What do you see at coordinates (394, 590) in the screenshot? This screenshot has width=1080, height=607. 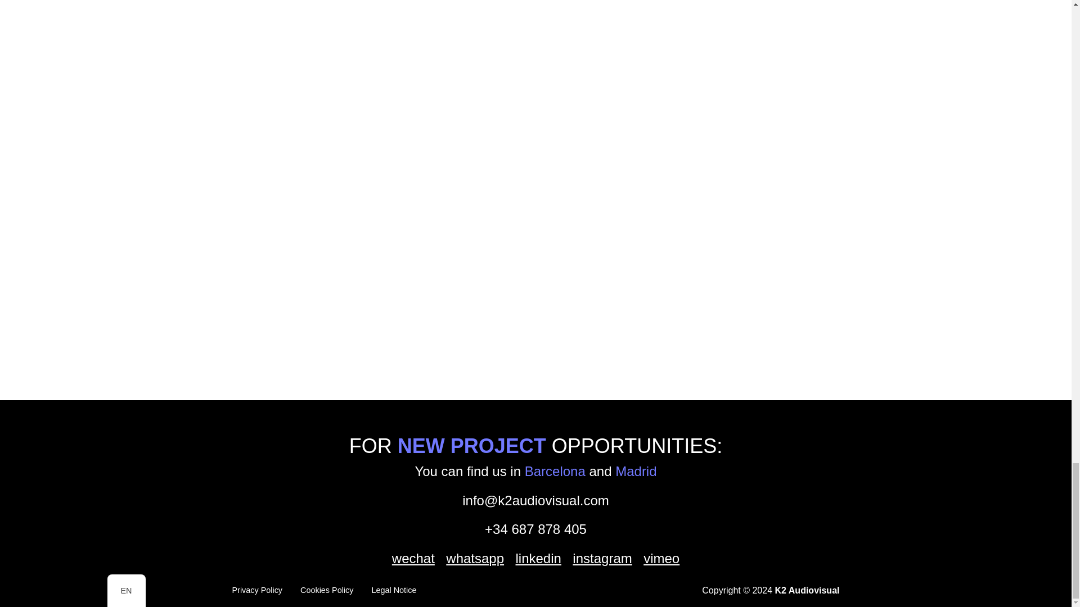 I see `Legal Notice` at bounding box center [394, 590].